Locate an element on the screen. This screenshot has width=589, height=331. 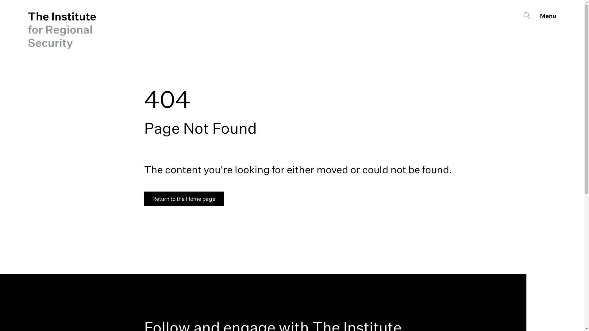
Return to the Home page is located at coordinates (184, 199).